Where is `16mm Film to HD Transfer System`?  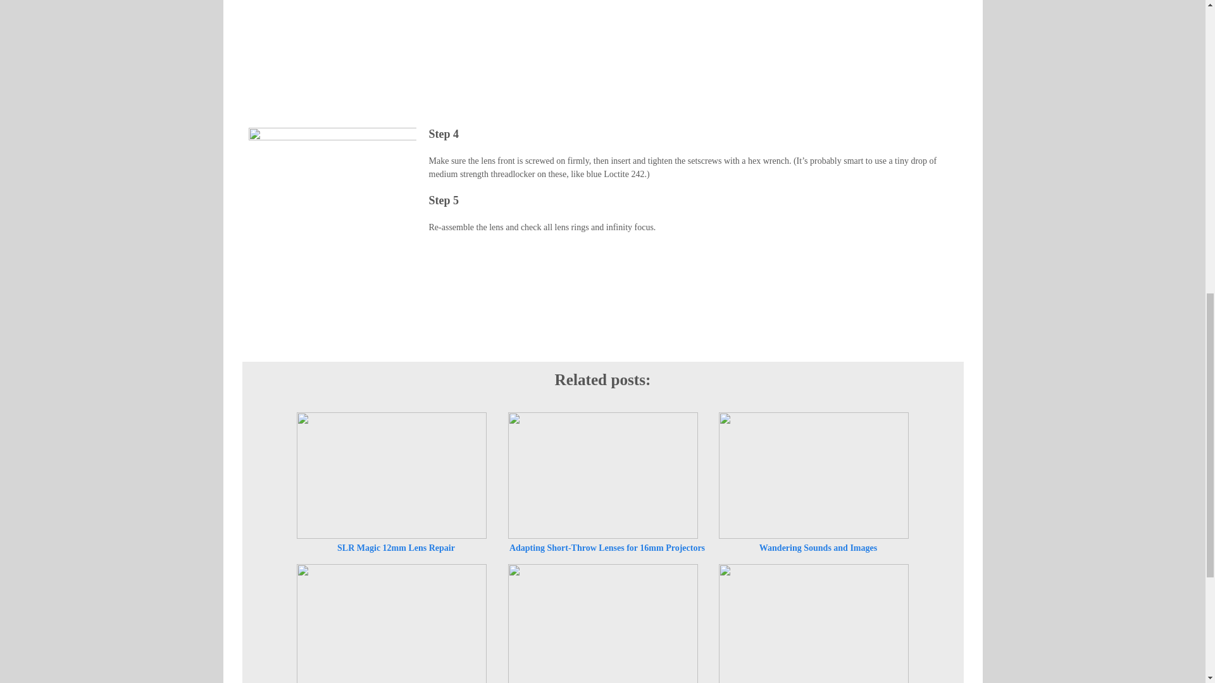
16mm Film to HD Transfer System is located at coordinates (391, 622).